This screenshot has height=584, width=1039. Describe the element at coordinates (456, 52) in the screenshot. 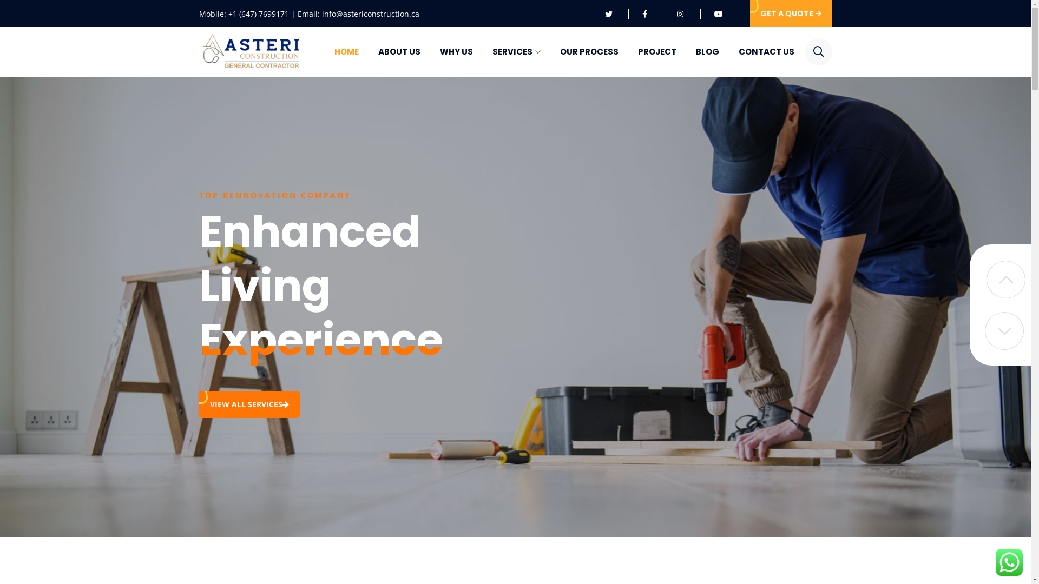

I see `WHY US` at that location.